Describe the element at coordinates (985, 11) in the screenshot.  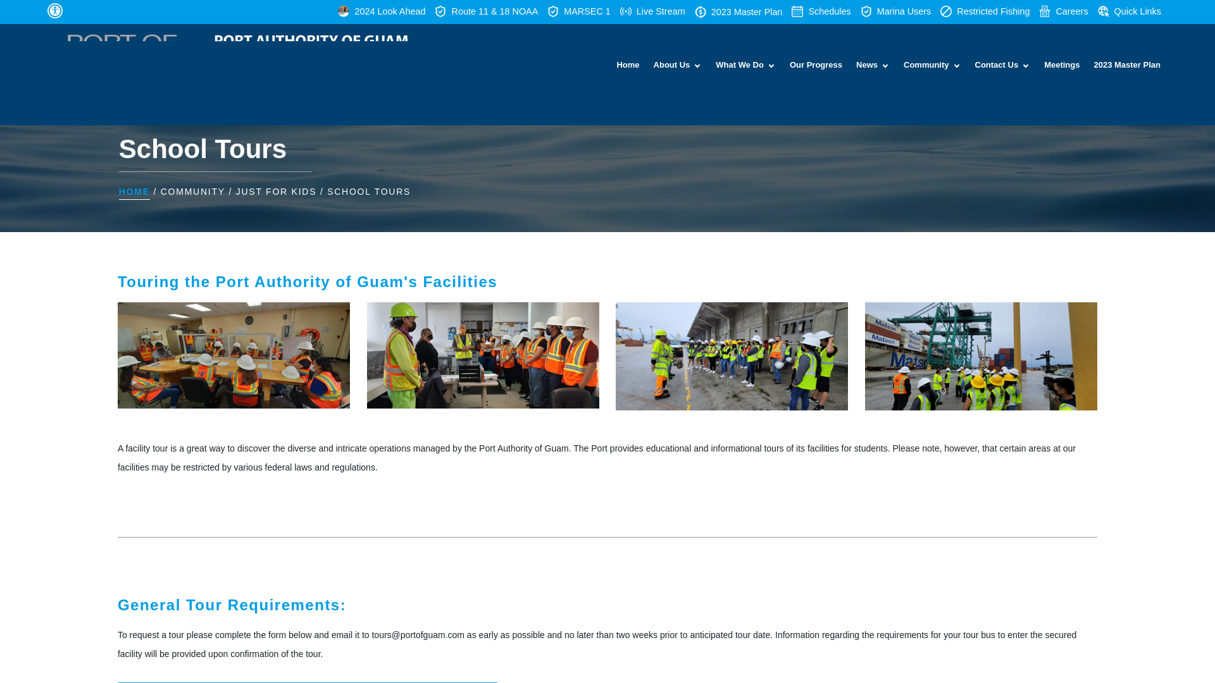
I see `Restricted Fishing` at that location.